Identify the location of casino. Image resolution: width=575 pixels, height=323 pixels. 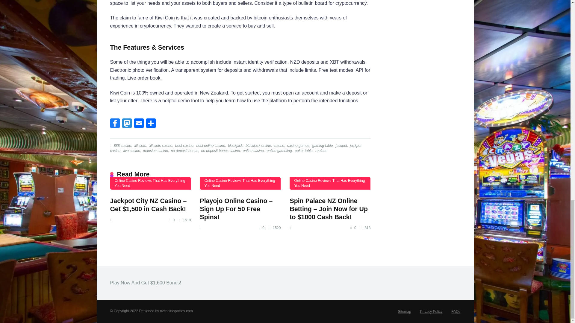
(279, 145).